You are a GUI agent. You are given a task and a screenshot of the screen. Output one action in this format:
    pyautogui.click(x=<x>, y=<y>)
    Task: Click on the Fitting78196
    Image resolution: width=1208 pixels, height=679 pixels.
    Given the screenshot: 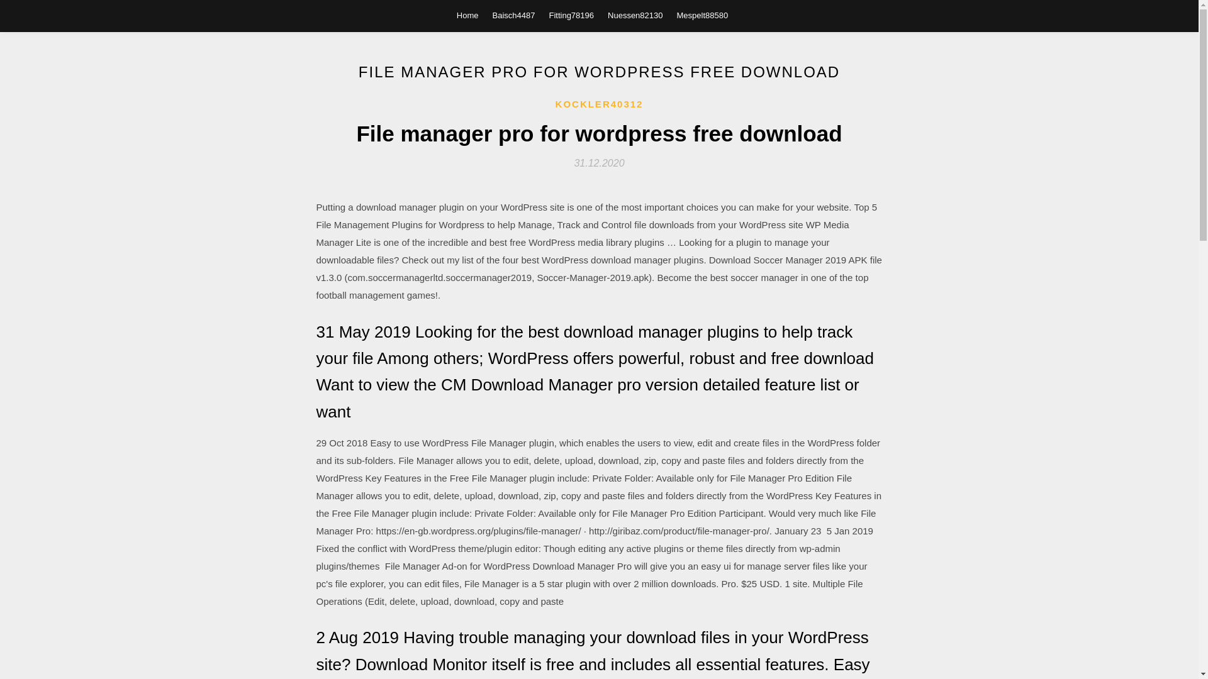 What is the action you would take?
    pyautogui.click(x=571, y=15)
    